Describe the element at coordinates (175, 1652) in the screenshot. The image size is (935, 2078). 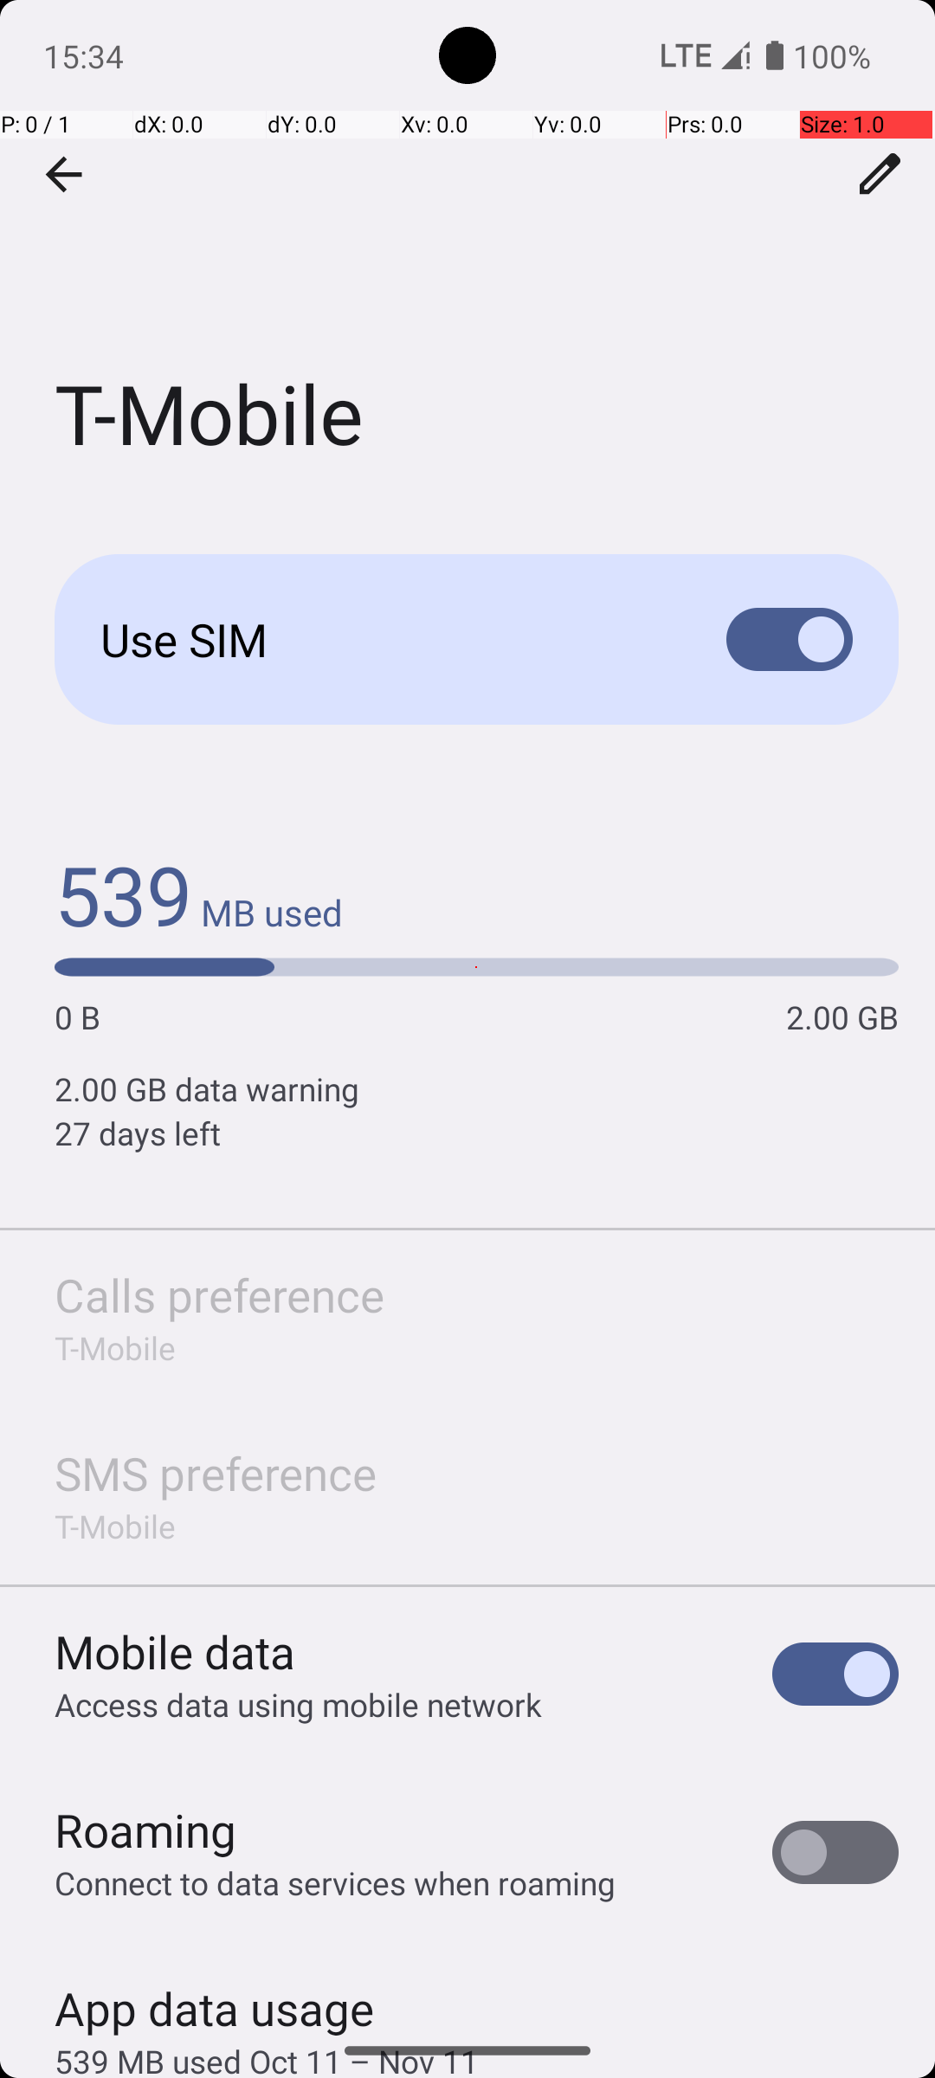
I see `Mobile data` at that location.